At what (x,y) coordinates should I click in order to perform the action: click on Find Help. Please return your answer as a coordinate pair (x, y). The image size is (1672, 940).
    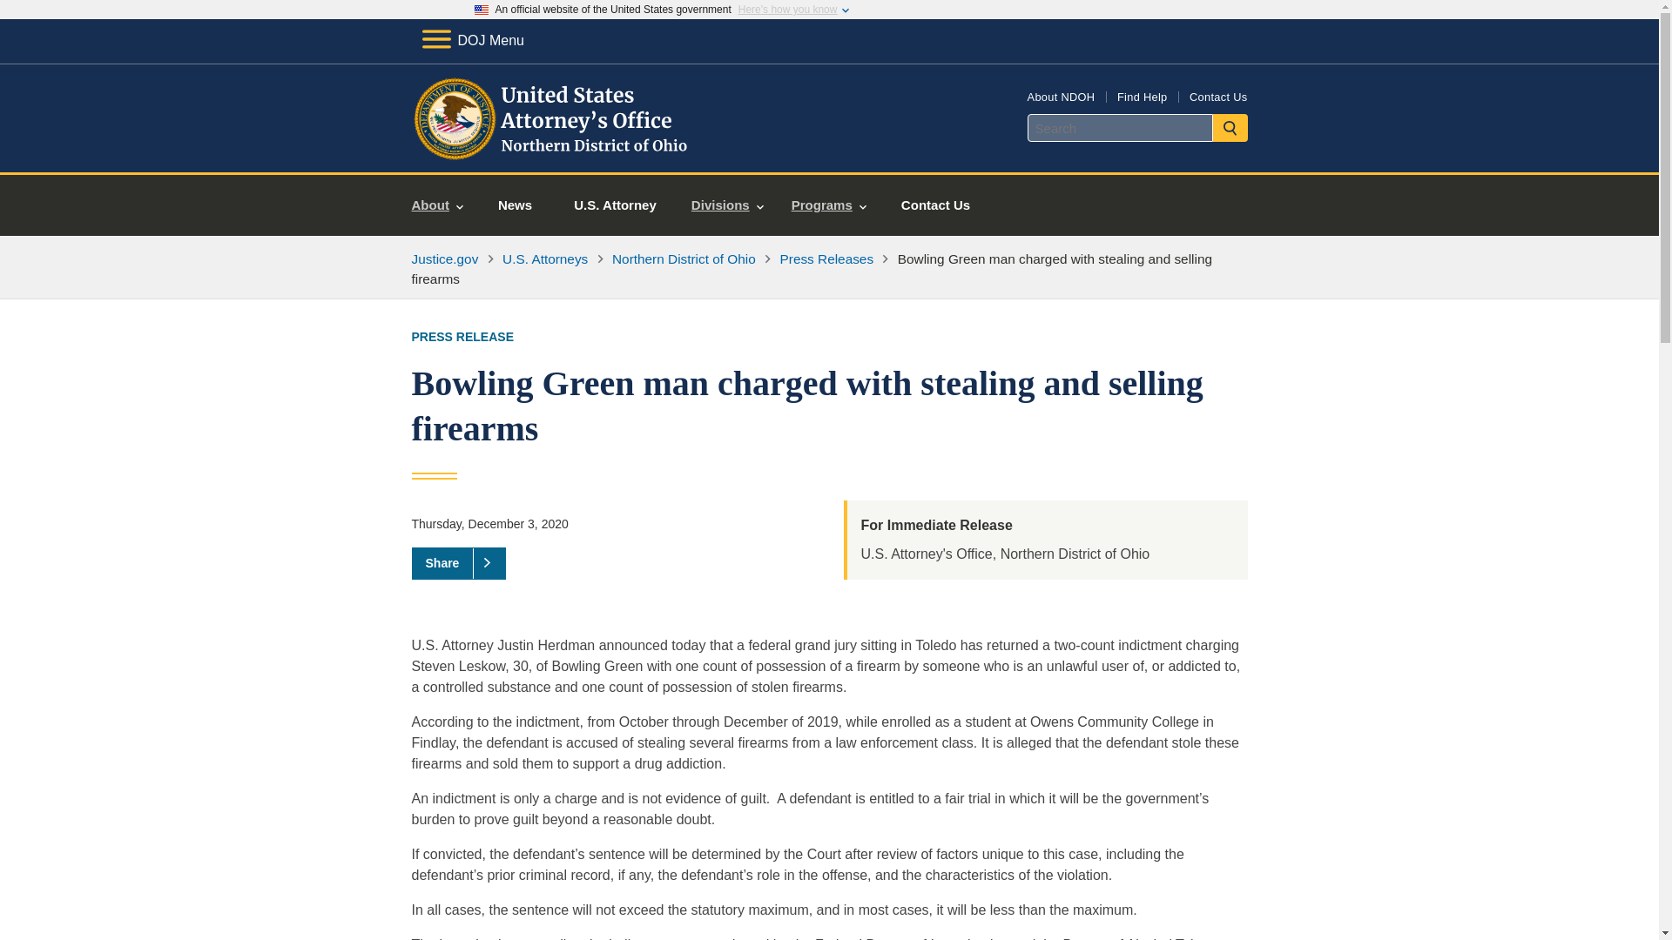
    Looking at the image, I should click on (1142, 96).